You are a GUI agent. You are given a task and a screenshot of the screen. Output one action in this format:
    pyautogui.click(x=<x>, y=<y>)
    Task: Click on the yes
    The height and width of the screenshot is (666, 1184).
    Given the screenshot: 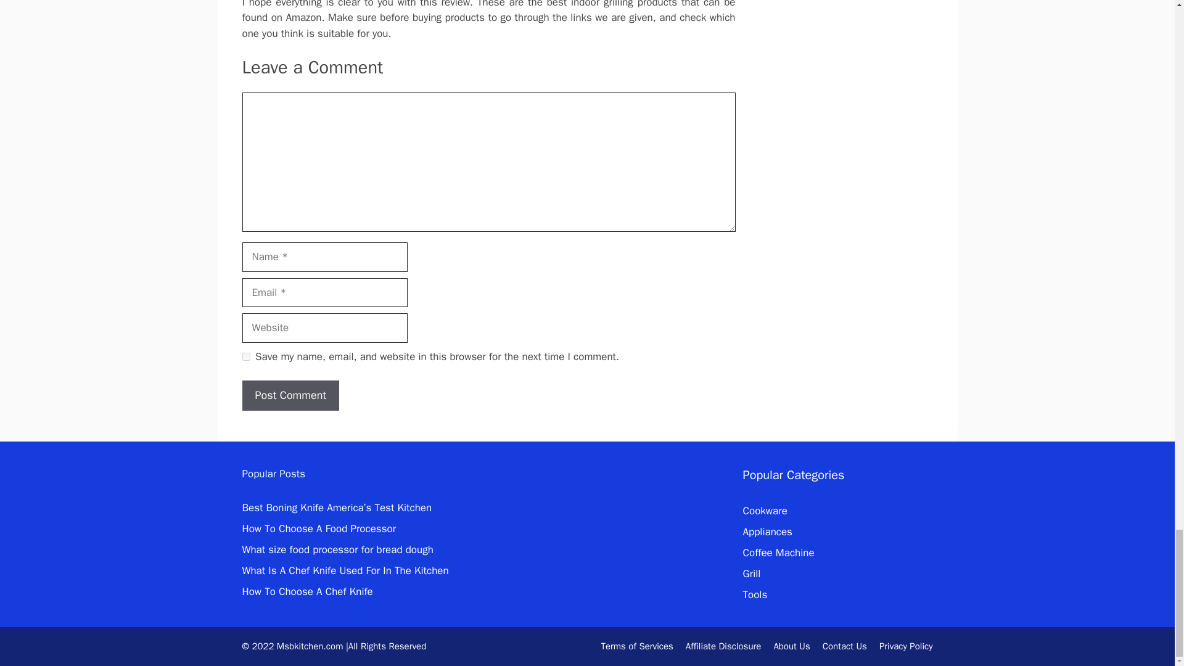 What is the action you would take?
    pyautogui.click(x=245, y=356)
    